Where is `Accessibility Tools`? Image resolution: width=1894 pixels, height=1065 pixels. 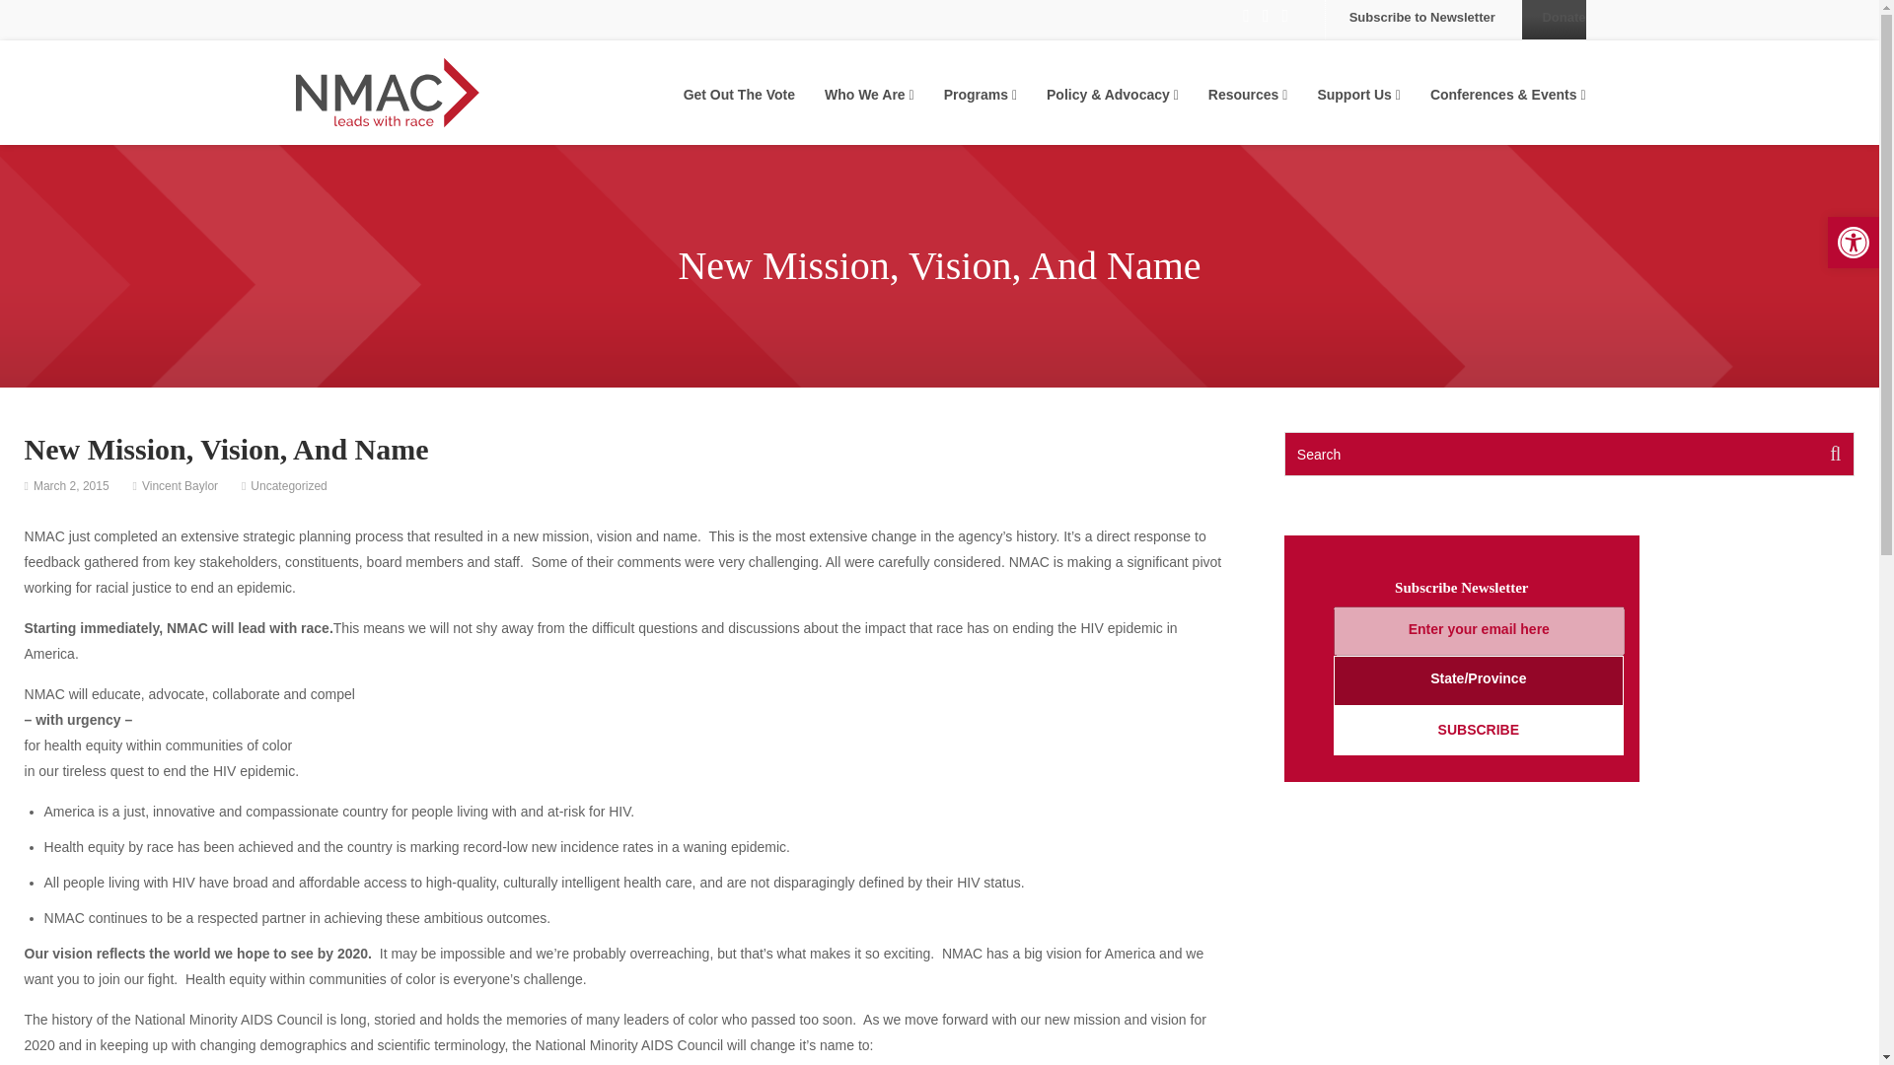
Accessibility Tools is located at coordinates (869, 95).